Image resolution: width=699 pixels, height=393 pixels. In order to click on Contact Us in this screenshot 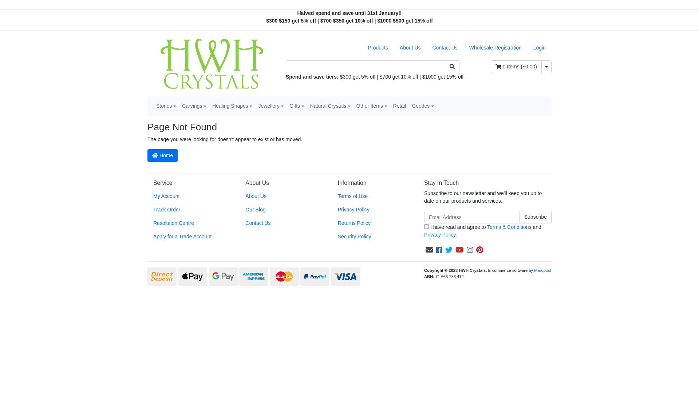, I will do `click(445, 48)`.